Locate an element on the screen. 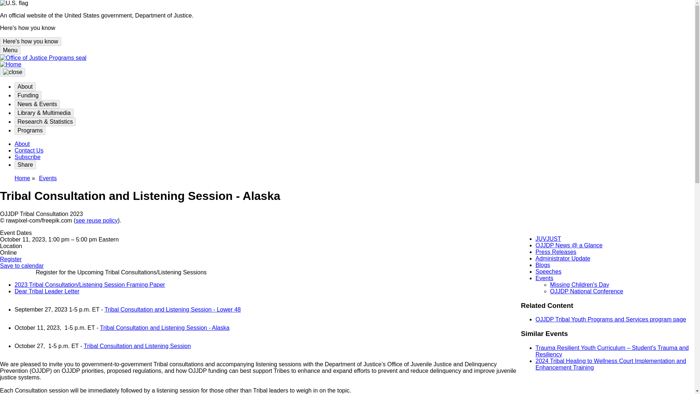 The height and width of the screenshot is (394, 700). Tribal Consultation and Listening Session - Alaska is located at coordinates (165, 328).